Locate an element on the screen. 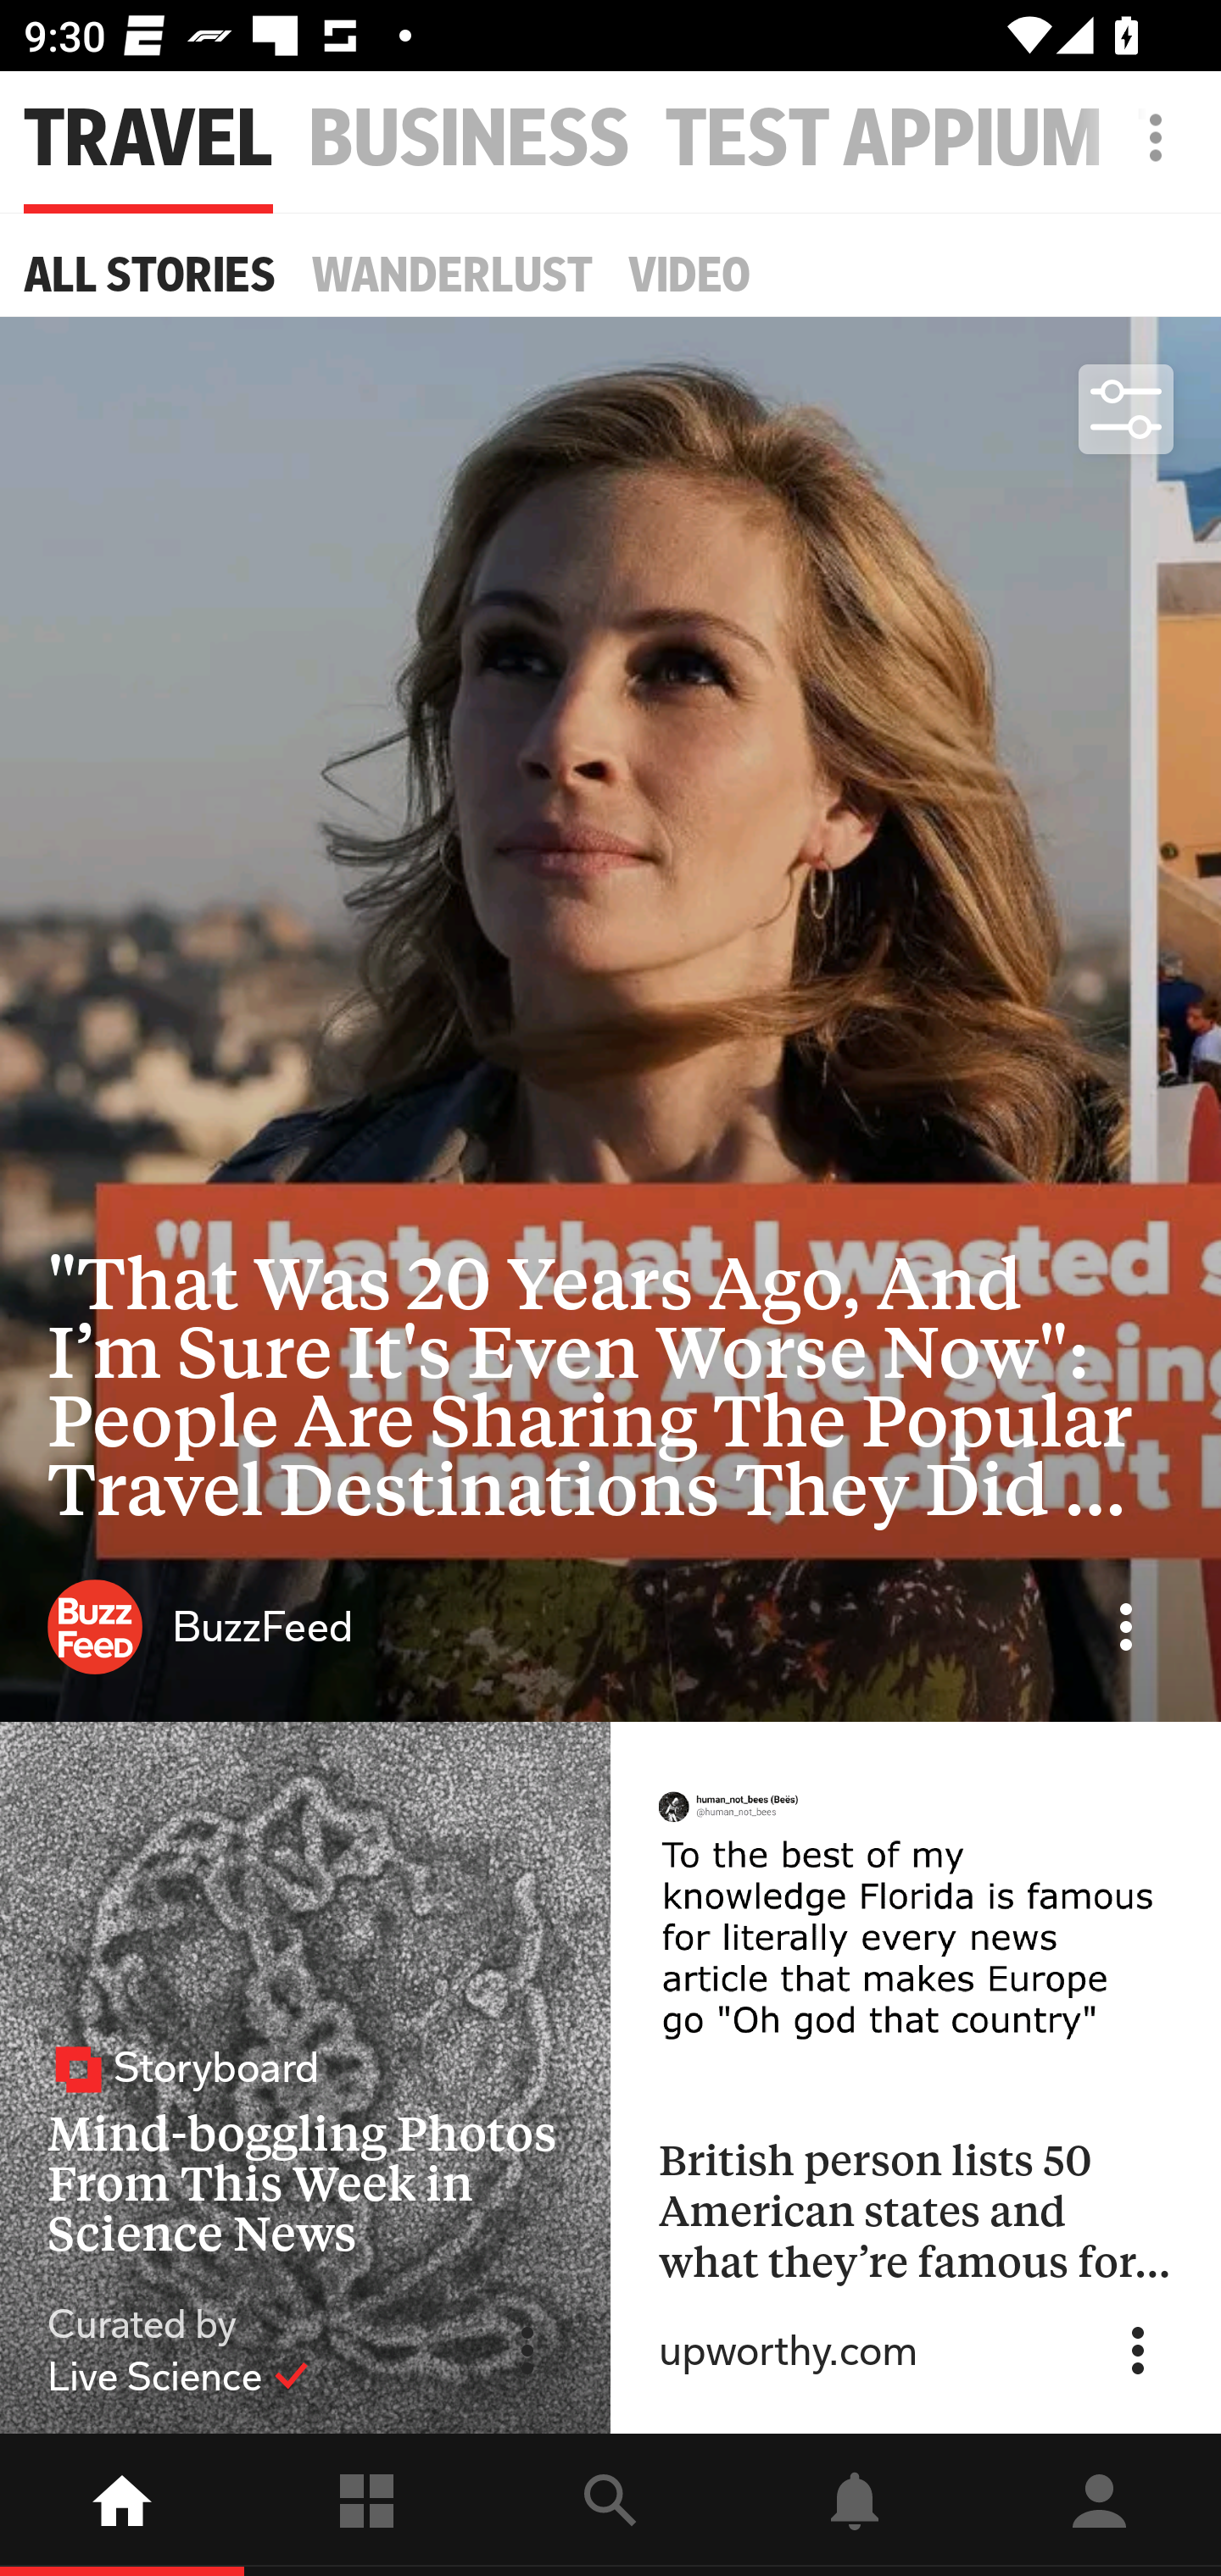 This screenshot has height=2576, width=1221. explore is located at coordinates (610, 2505).